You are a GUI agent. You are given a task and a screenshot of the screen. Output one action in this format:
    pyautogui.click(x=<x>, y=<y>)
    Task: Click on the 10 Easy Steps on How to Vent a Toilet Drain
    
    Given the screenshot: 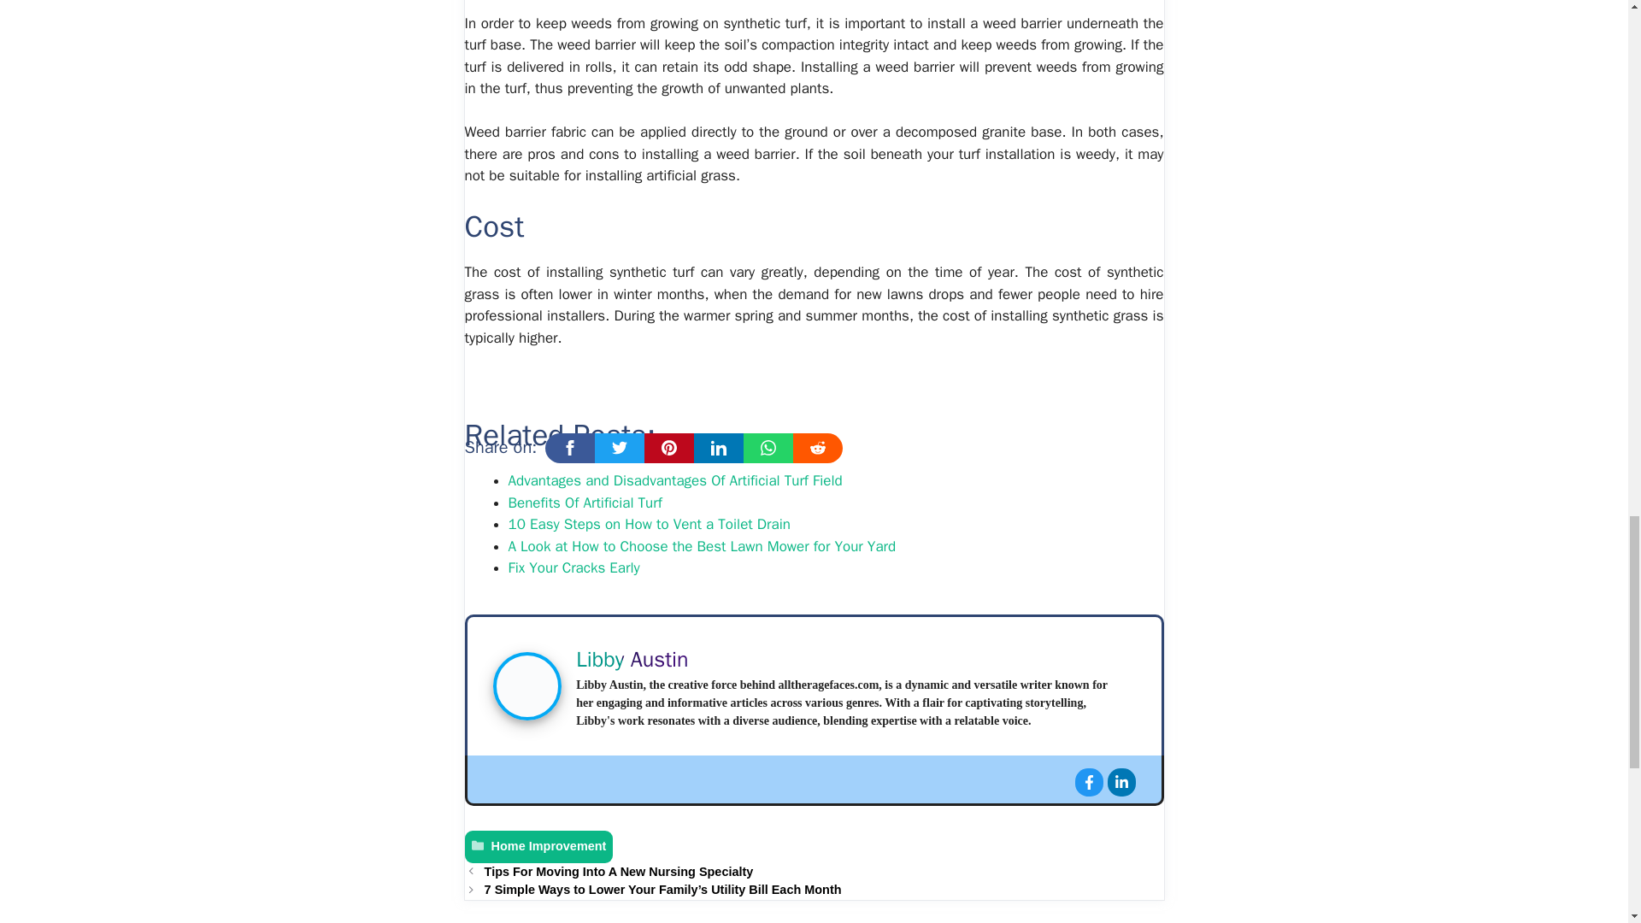 What is the action you would take?
    pyautogui.click(x=648, y=524)
    